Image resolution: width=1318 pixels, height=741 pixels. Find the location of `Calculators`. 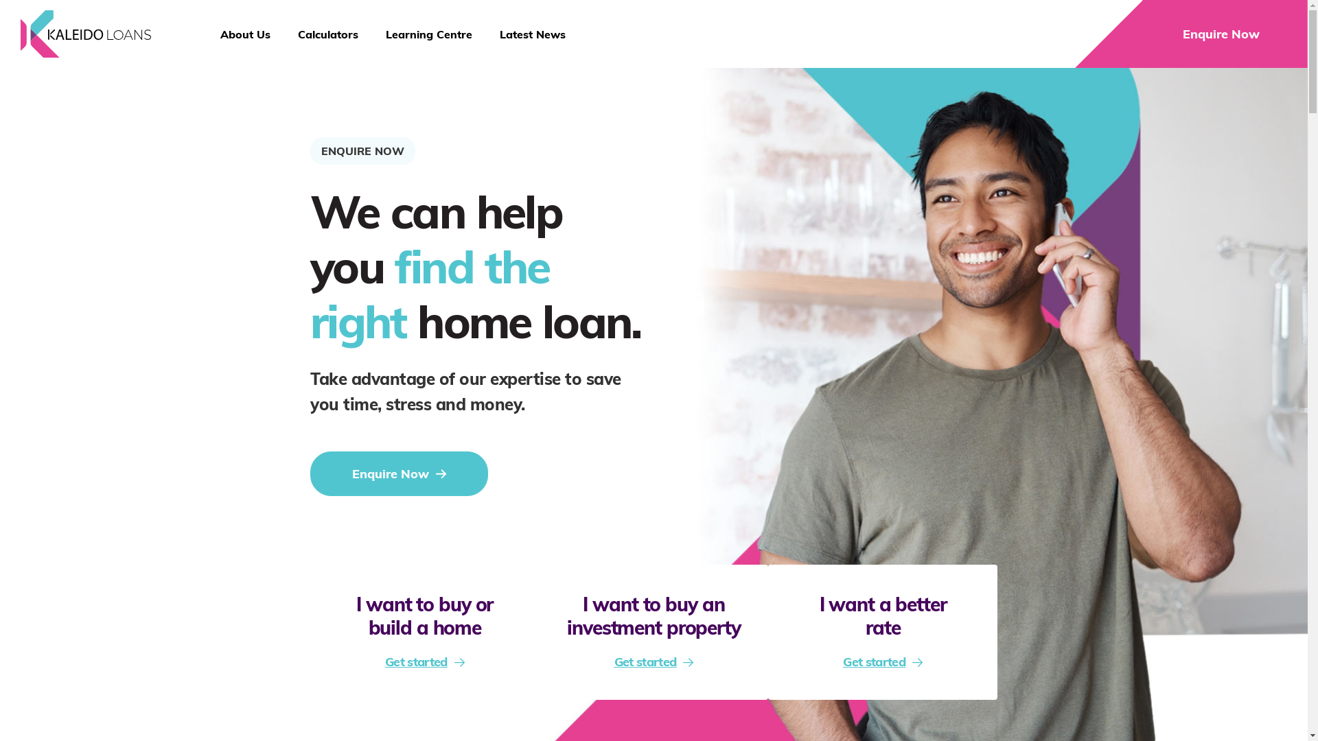

Calculators is located at coordinates (328, 34).